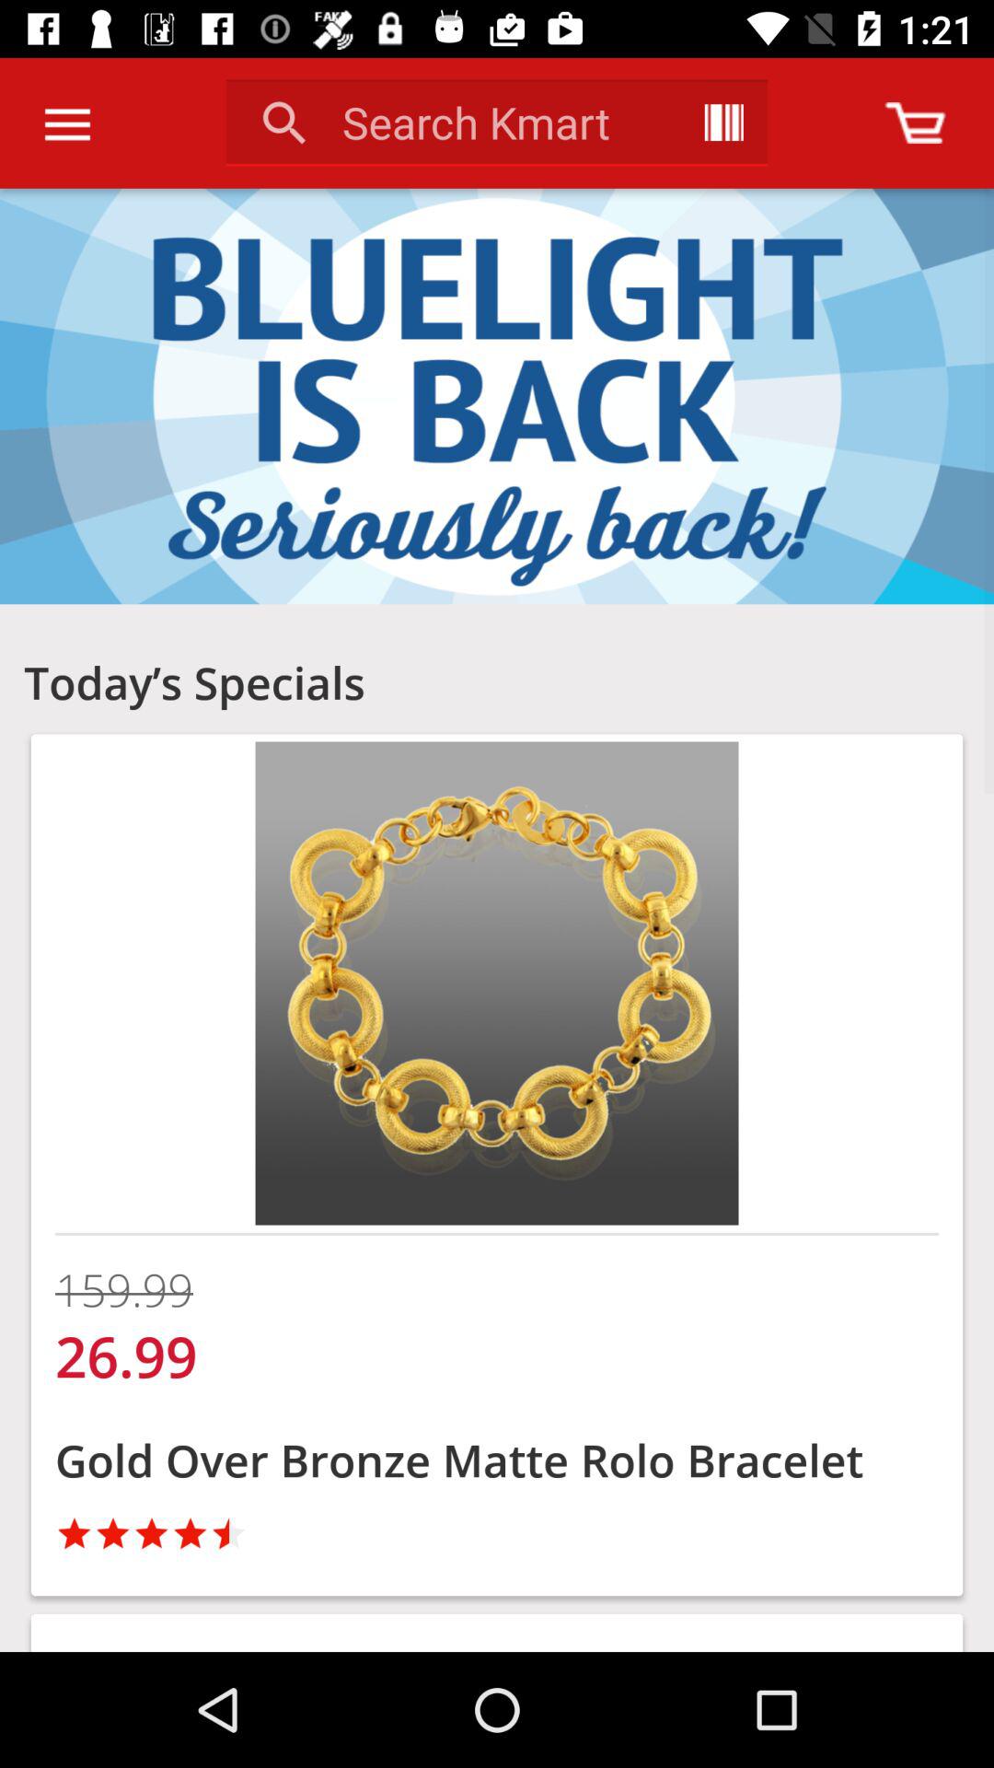 This screenshot has height=1768, width=994. Describe the element at coordinates (723, 122) in the screenshot. I see `scan barcode` at that location.